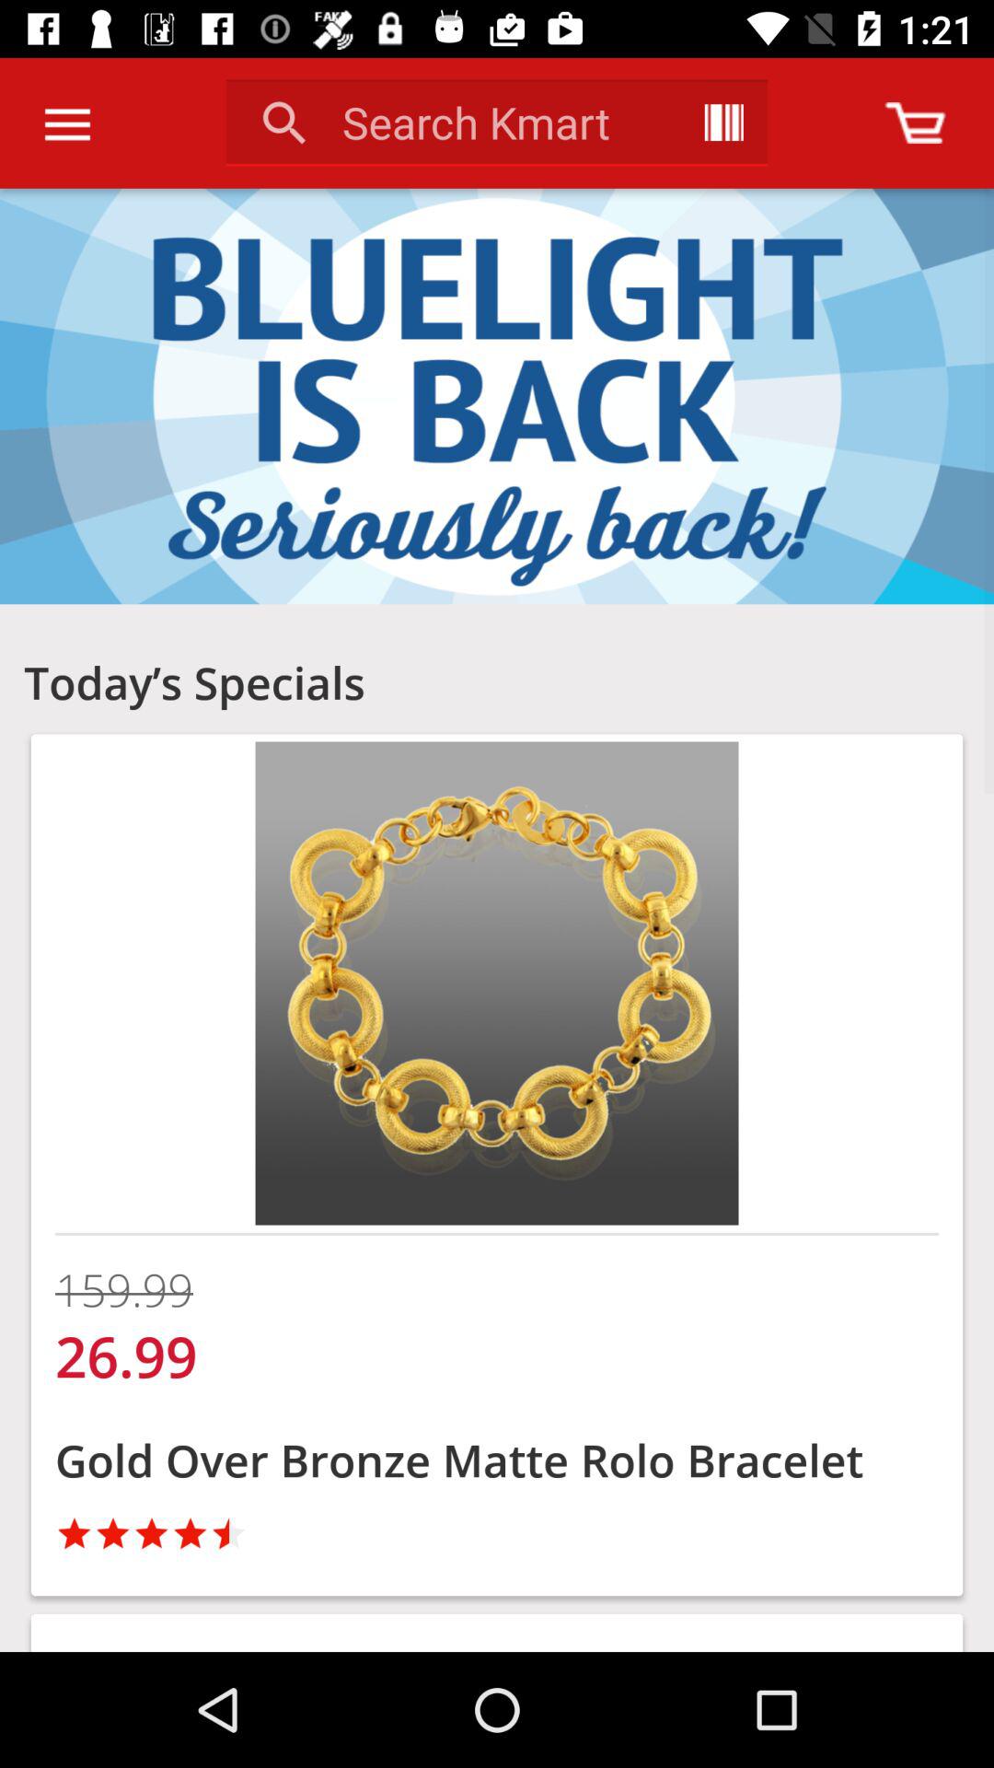 This screenshot has height=1768, width=994. Describe the element at coordinates (723, 122) in the screenshot. I see `scan barcode` at that location.